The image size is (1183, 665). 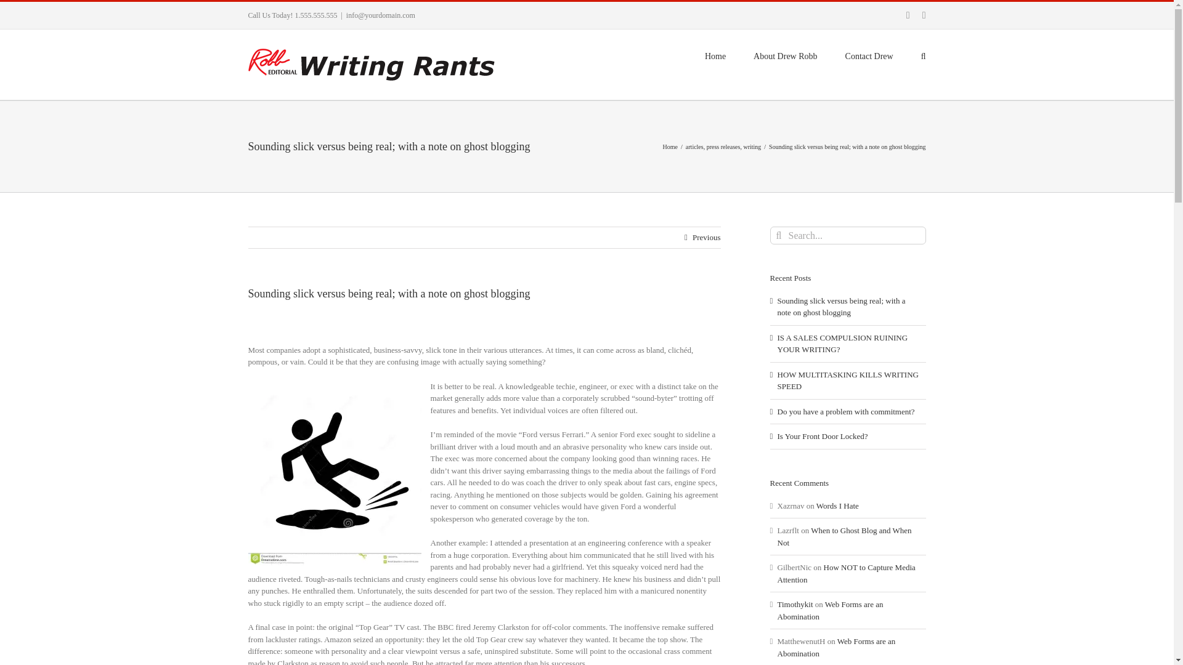 I want to click on writing, so click(x=752, y=147).